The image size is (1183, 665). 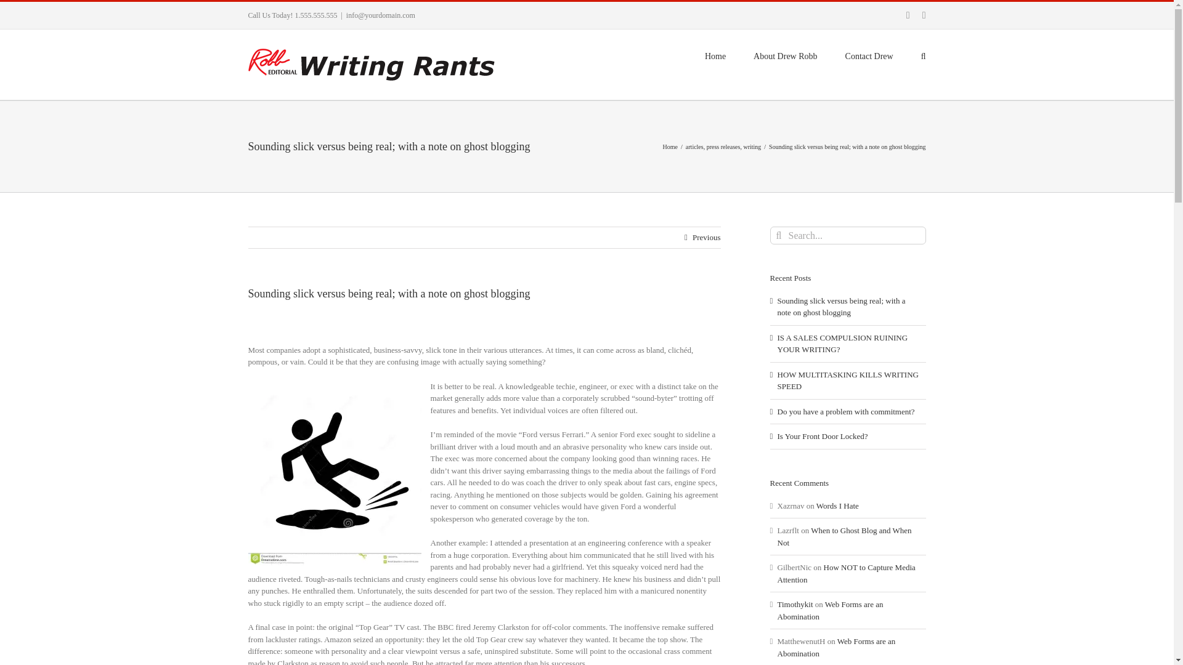 I want to click on writing, so click(x=752, y=147).